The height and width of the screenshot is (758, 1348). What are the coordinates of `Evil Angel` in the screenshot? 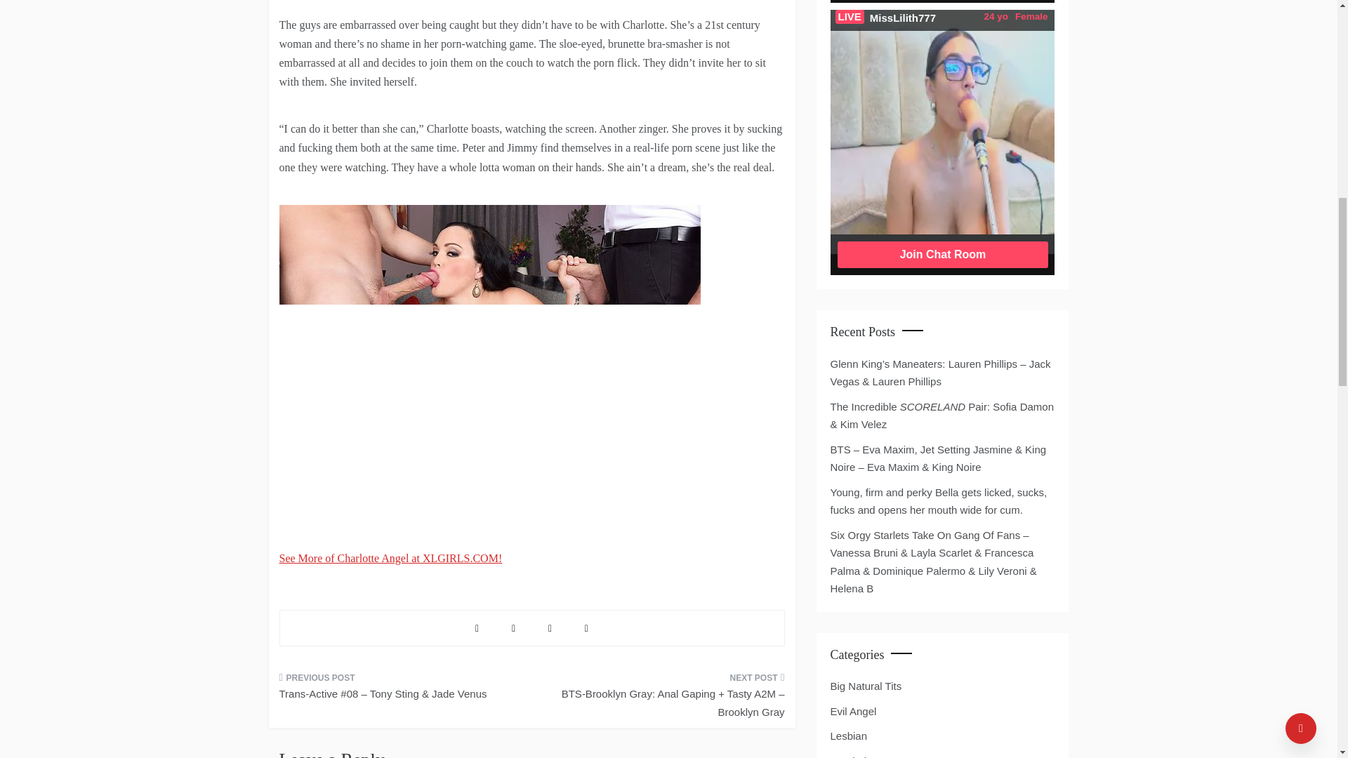 It's located at (853, 712).